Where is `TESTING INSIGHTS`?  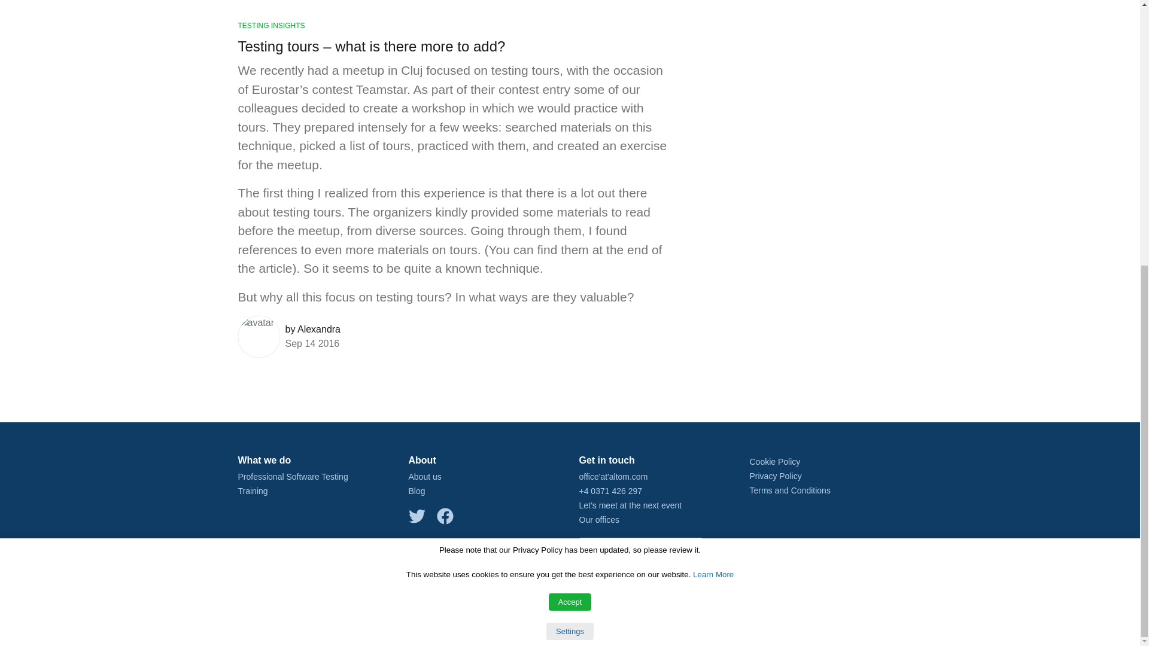 TESTING INSIGHTS is located at coordinates (272, 25).